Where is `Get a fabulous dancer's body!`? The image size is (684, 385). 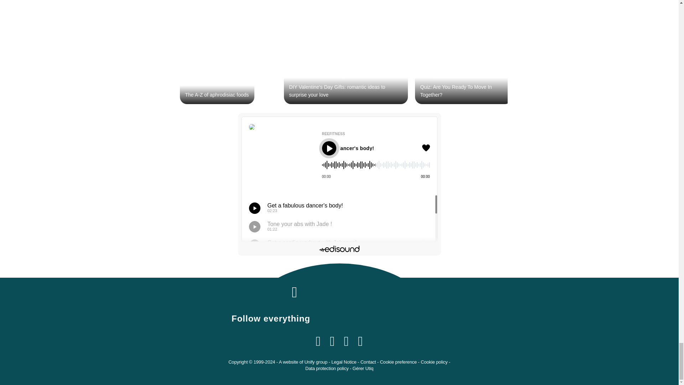
Get a fabulous dancer's body! is located at coordinates (380, 148).